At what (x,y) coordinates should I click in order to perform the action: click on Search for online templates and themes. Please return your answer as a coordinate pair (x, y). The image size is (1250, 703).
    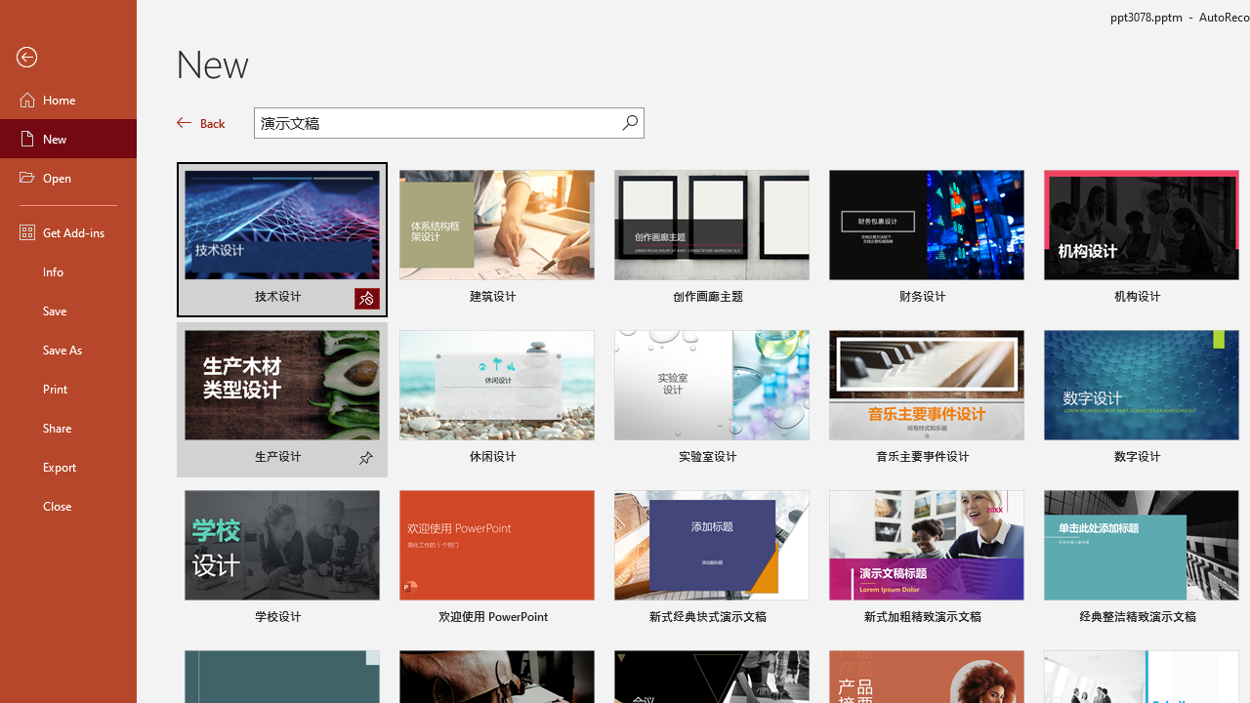
    Looking at the image, I should click on (438, 125).